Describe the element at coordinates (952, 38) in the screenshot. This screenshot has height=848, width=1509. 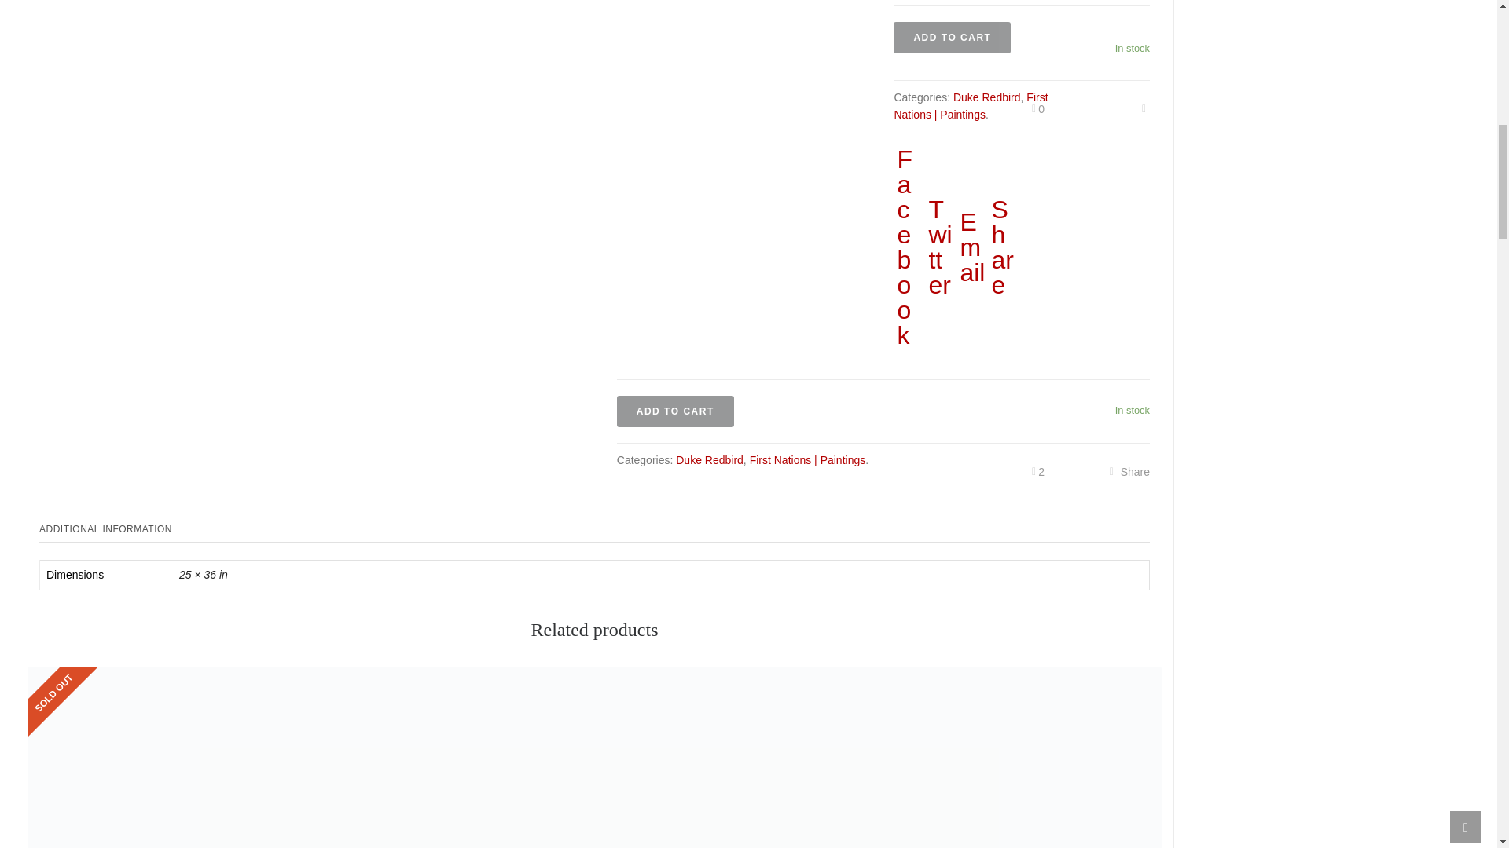
I see `ADD TO CART` at that location.